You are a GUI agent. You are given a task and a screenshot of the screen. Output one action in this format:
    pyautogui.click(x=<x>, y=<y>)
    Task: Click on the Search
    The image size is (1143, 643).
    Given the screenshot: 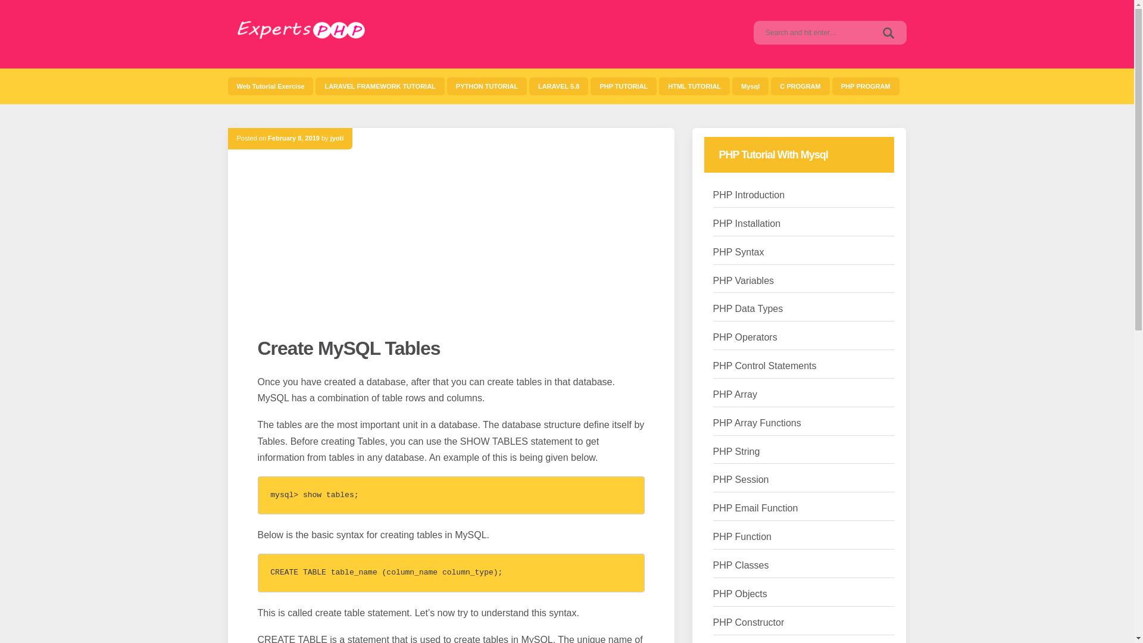 What is the action you would take?
    pyautogui.click(x=888, y=32)
    